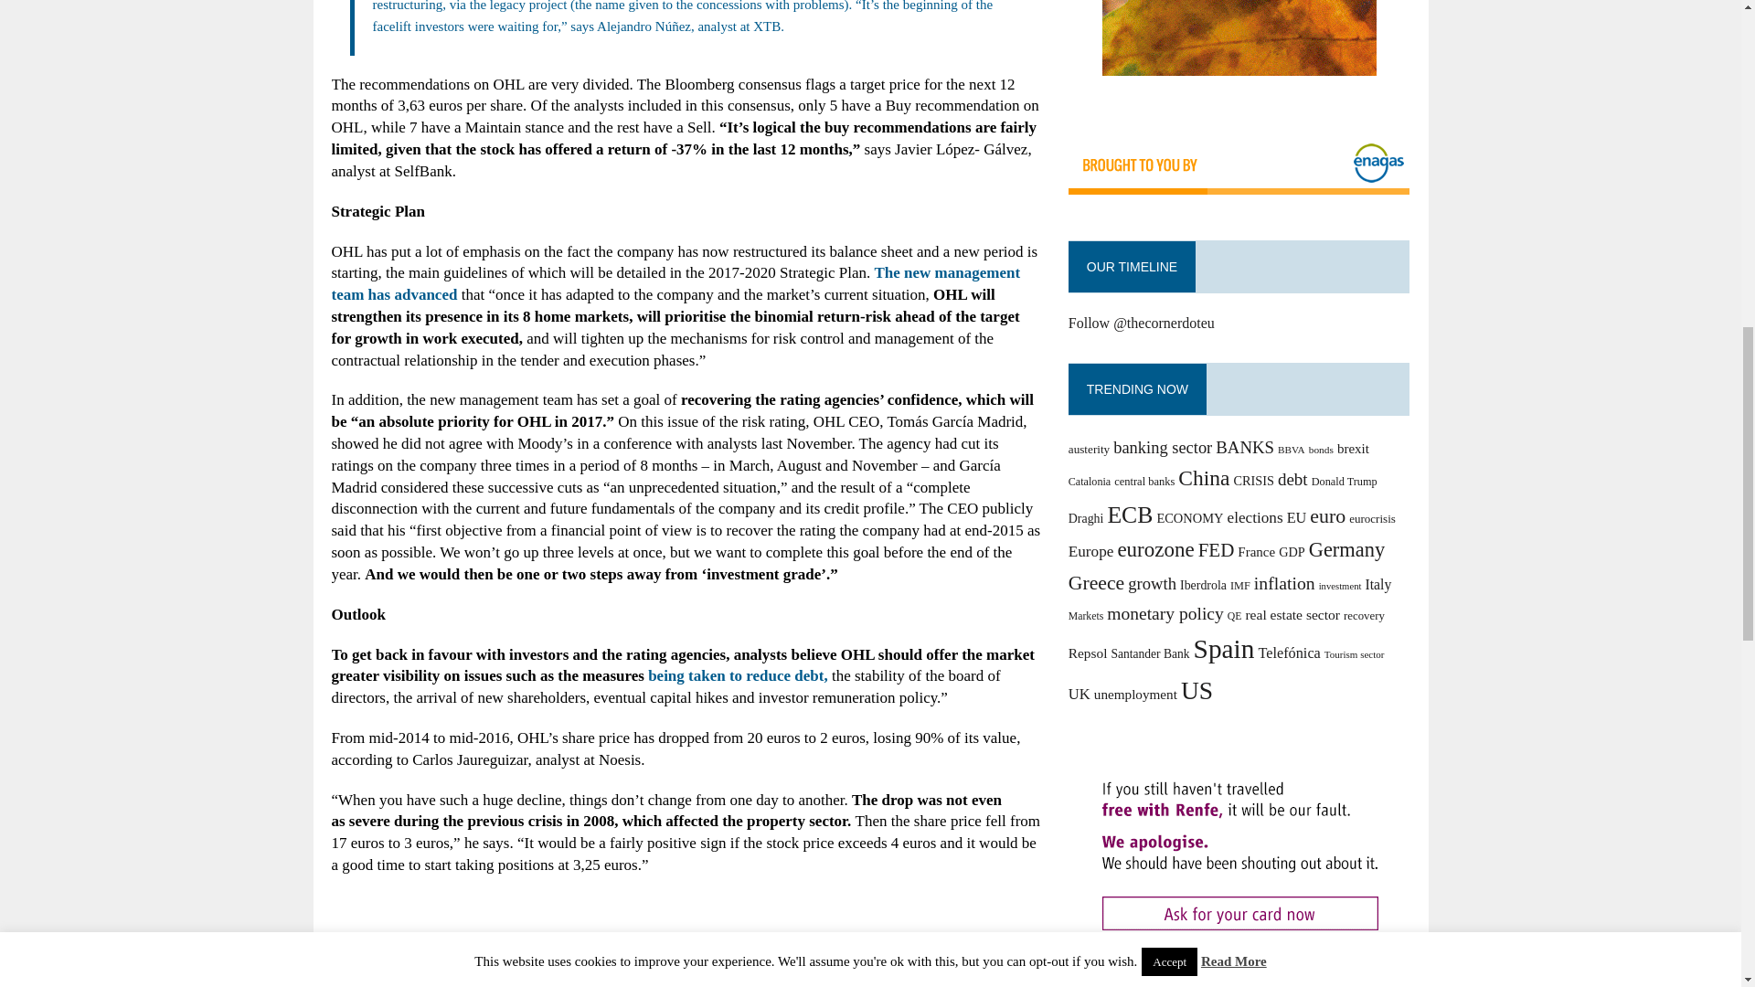 This screenshot has width=1755, height=987. What do you see at coordinates (663, 958) in the screenshot?
I see `LinkedIn` at bounding box center [663, 958].